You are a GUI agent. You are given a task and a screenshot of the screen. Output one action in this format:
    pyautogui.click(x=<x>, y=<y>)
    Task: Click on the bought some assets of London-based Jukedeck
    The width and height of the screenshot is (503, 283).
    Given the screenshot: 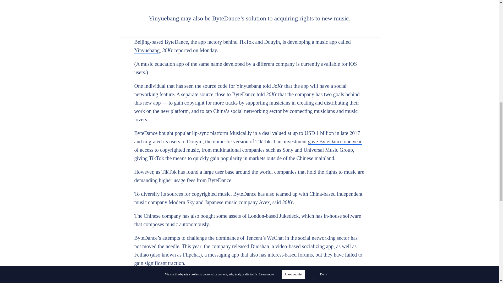 What is the action you would take?
    pyautogui.click(x=249, y=216)
    